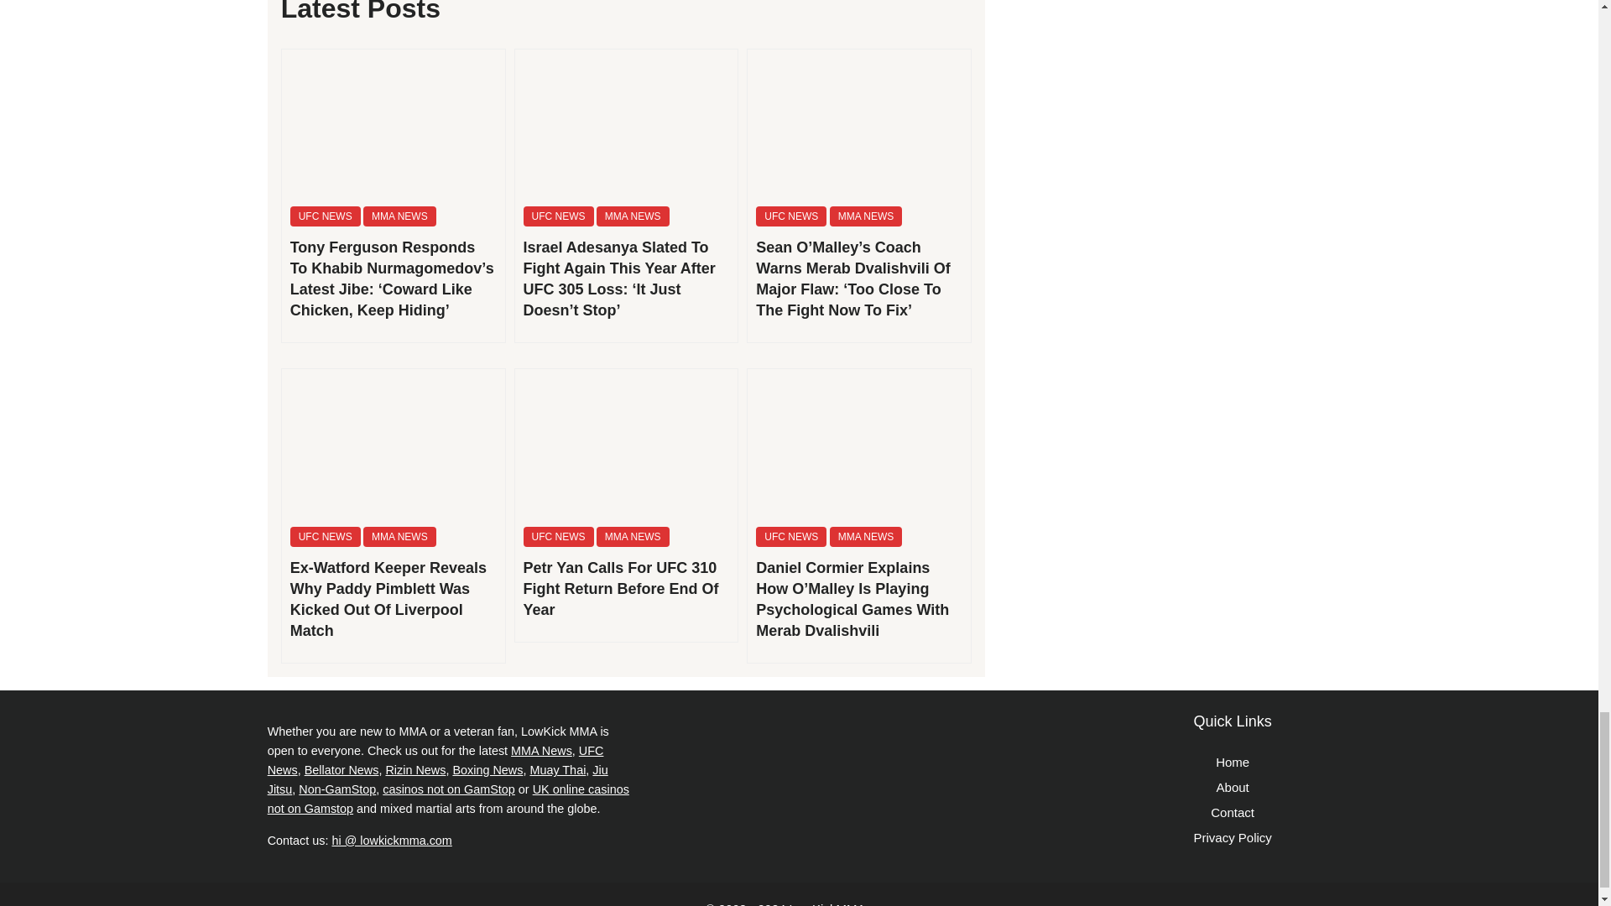 The height and width of the screenshot is (906, 1611). What do you see at coordinates (626, 443) in the screenshot?
I see `Petr Yan calls for UFC 310 fight return before end of year 6` at bounding box center [626, 443].